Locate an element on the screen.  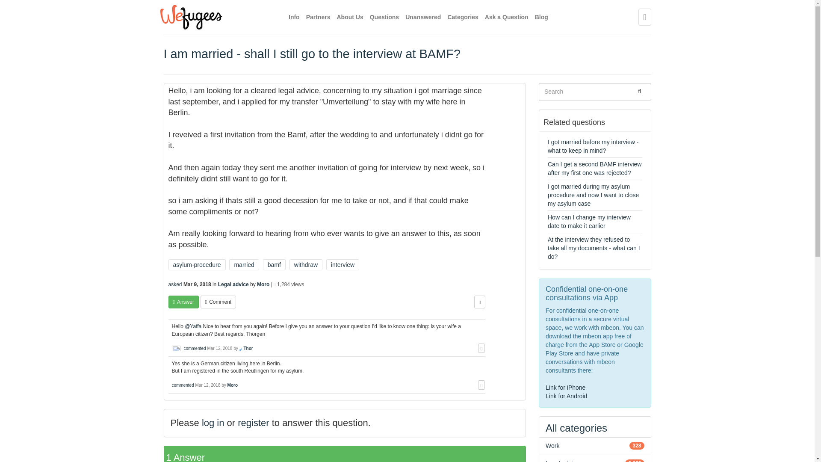
Answer is located at coordinates (183, 302).